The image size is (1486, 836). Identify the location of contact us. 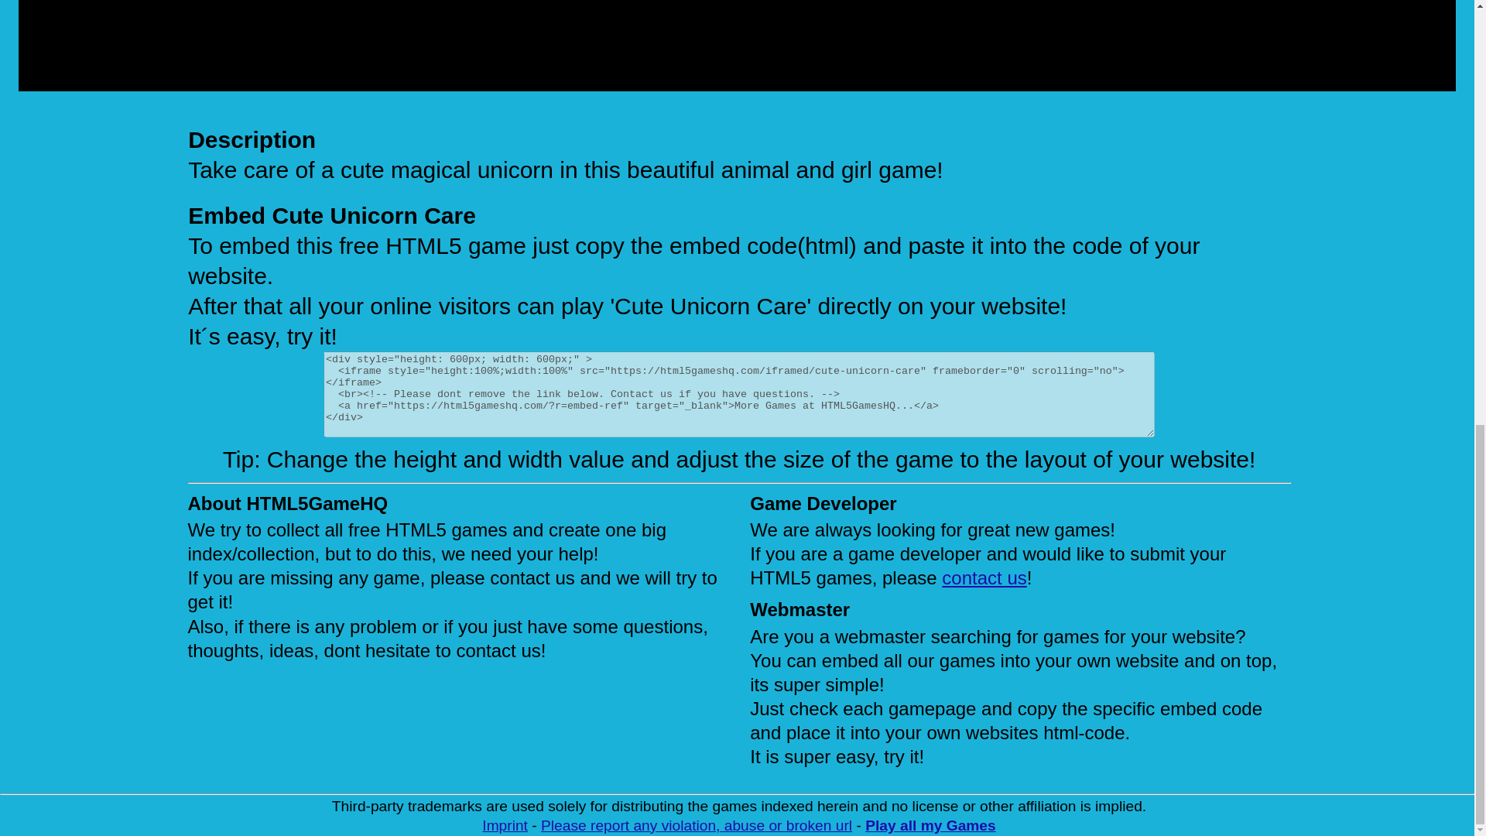
(984, 577).